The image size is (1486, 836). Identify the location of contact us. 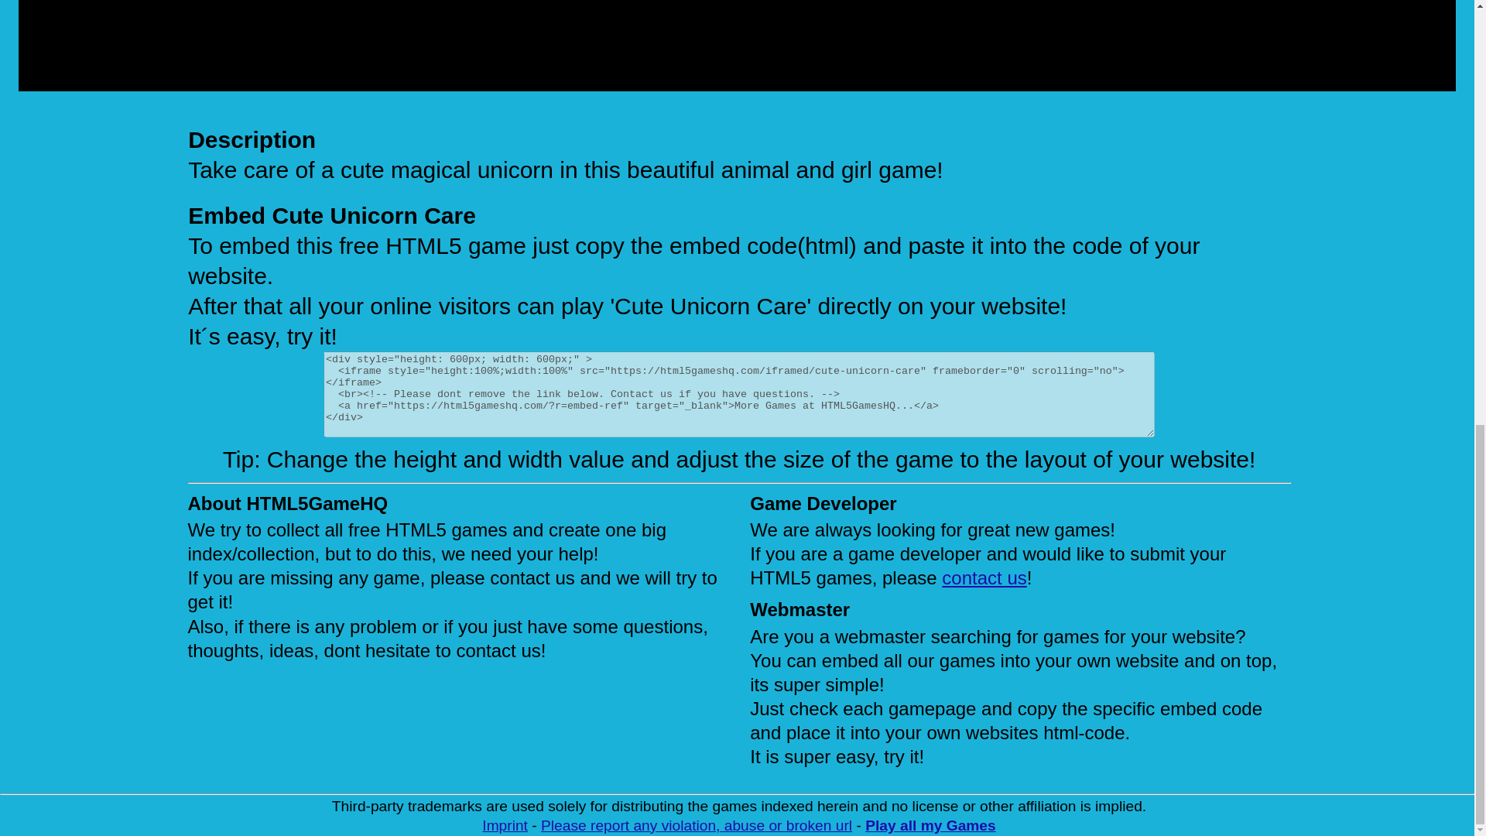
(984, 577).